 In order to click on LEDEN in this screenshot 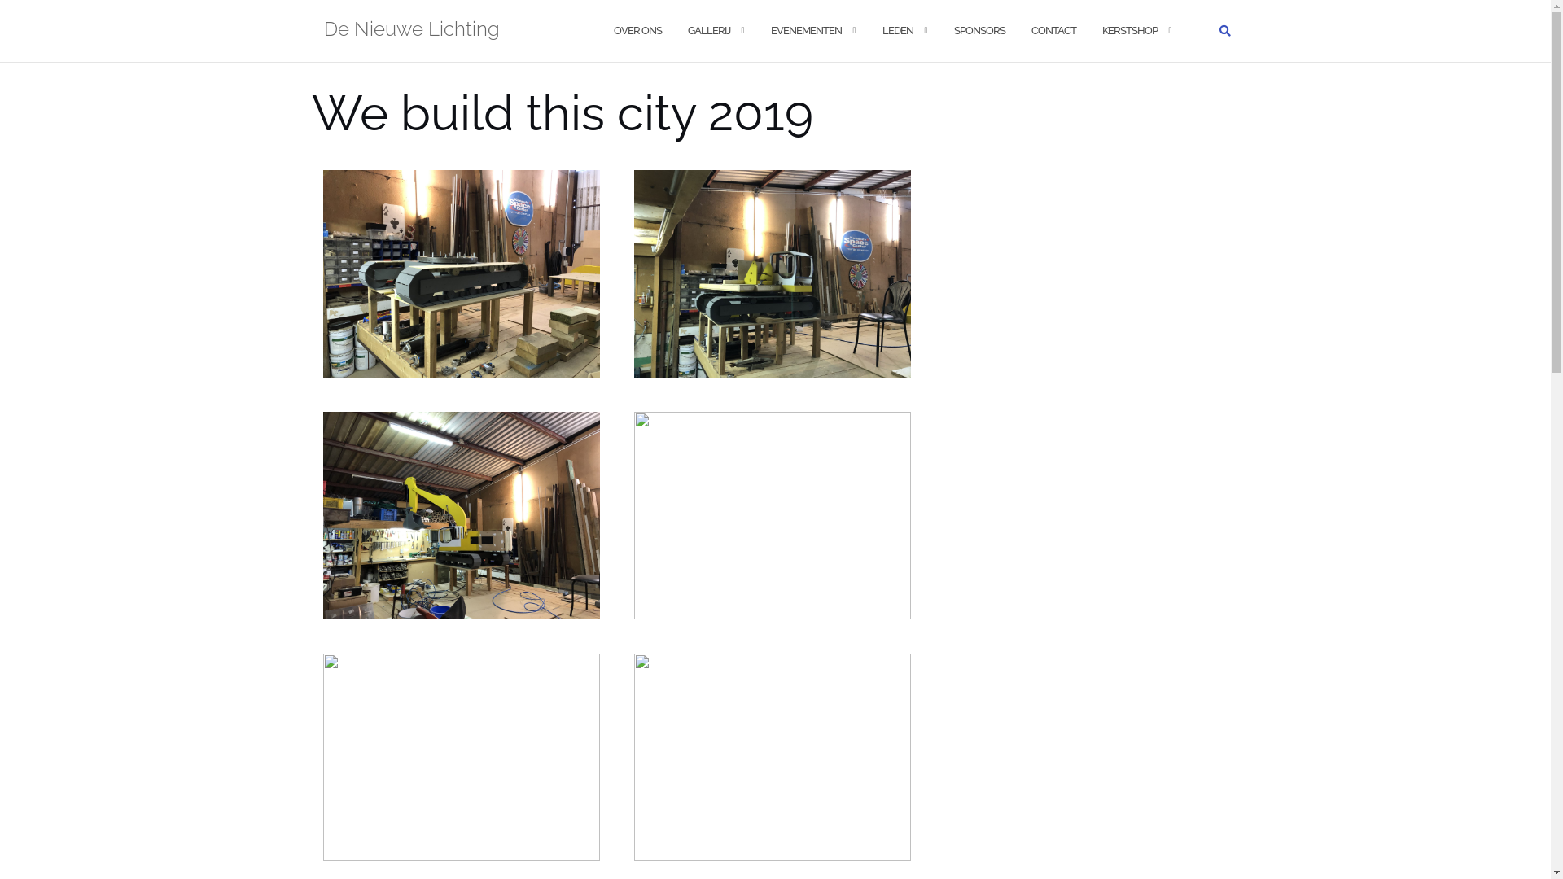, I will do `click(898, 31)`.